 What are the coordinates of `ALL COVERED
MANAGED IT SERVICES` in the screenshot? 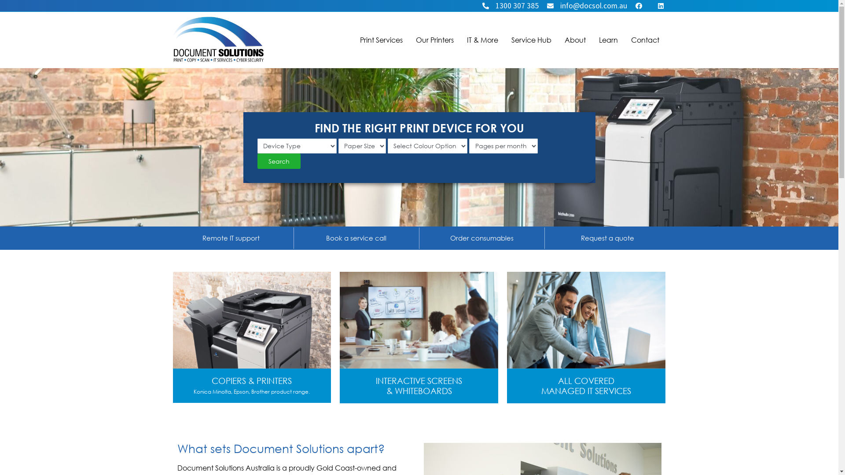 It's located at (586, 337).